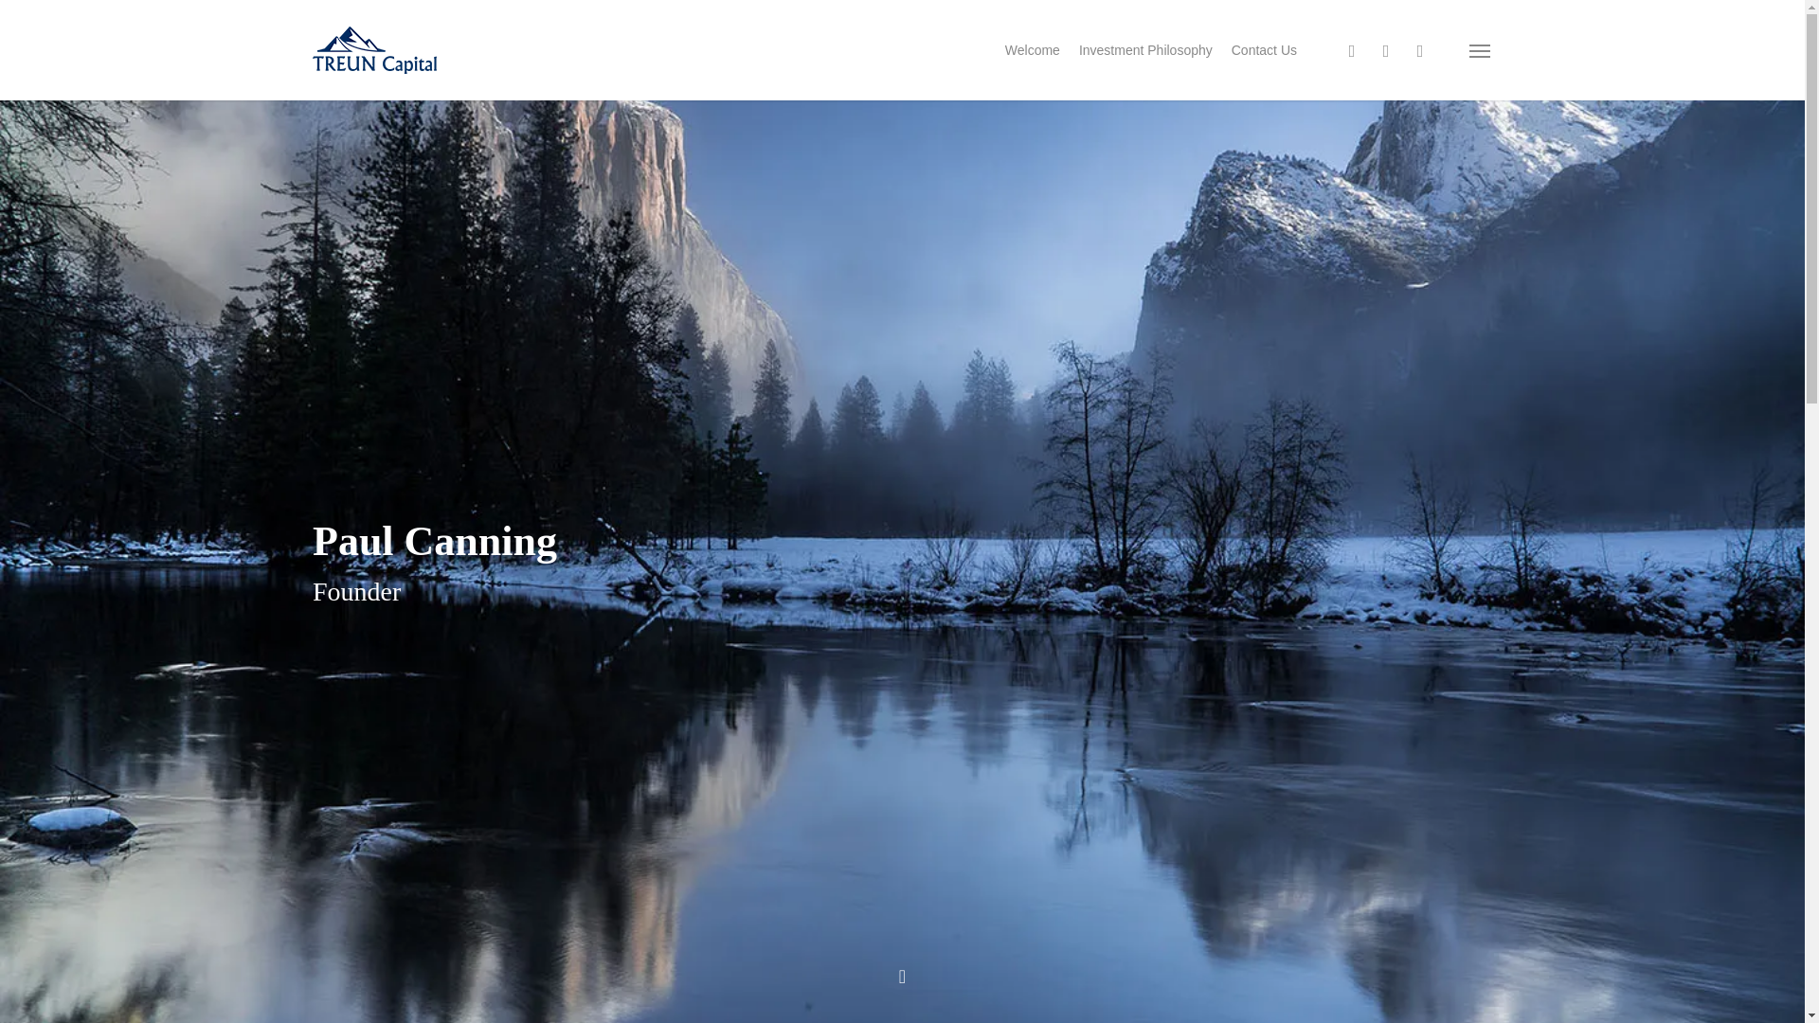 The image size is (1819, 1023). I want to click on TREUN Offices on Google Maps, so click(602, 769).